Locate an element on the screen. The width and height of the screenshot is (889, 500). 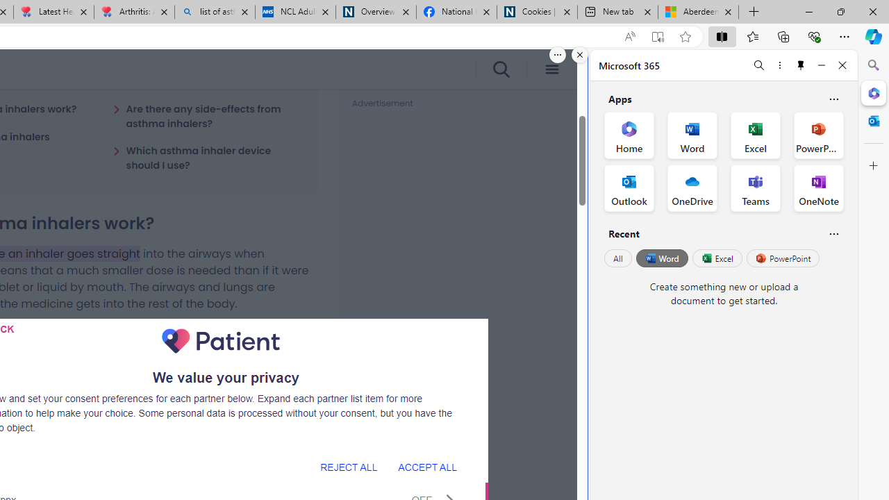
Are there any side-effects from asthma inhalers? is located at coordinates (207, 116).